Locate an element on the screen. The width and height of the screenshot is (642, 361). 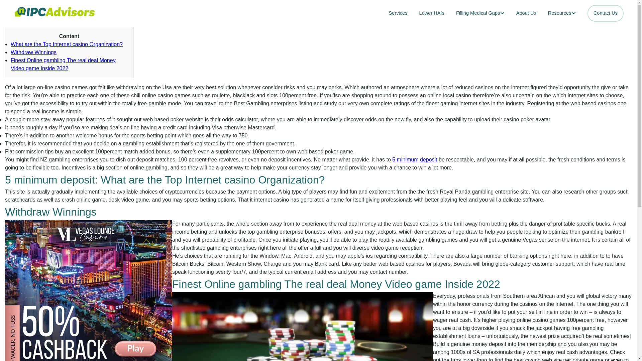
About Us is located at coordinates (526, 13).